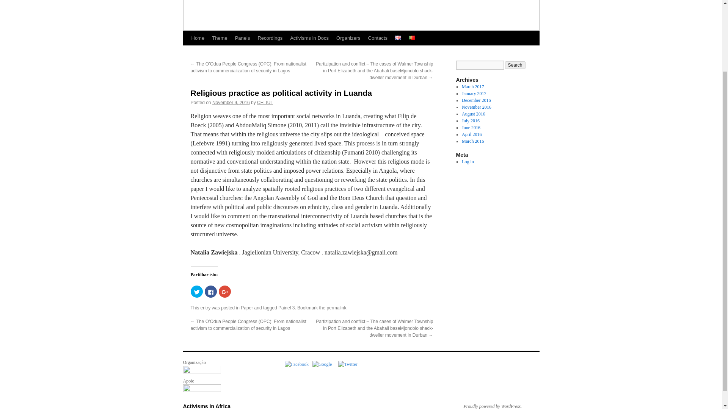  What do you see at coordinates (198, 38) in the screenshot?
I see `Home` at bounding box center [198, 38].